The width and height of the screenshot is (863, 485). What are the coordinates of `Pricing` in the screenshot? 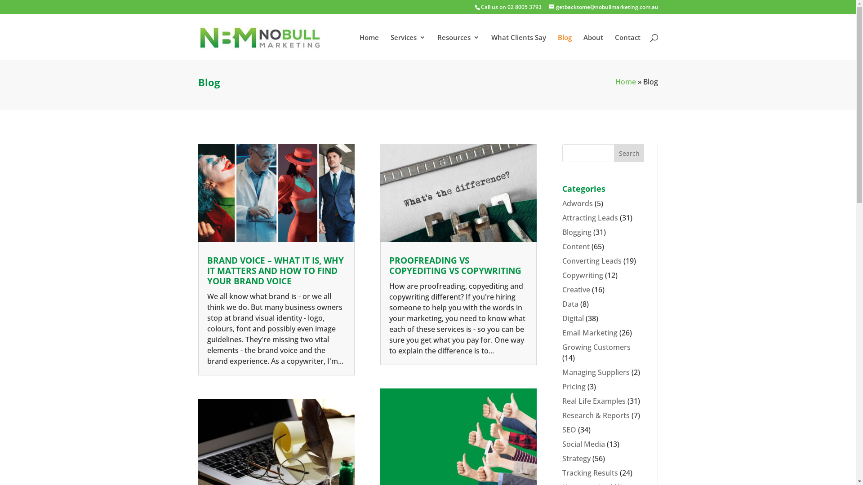 It's located at (574, 387).